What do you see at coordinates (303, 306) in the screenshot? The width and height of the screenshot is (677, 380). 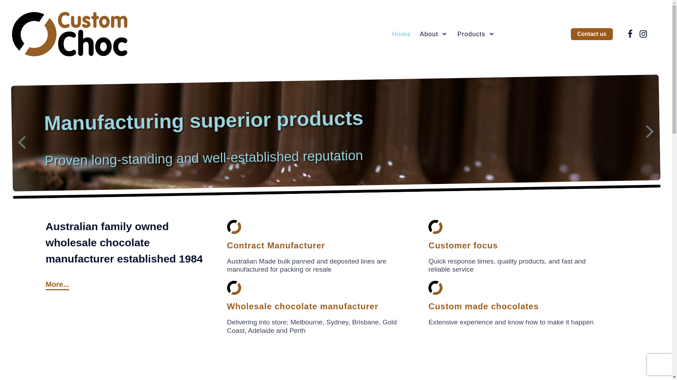 I see `Wholesale chocolate manufacturer` at bounding box center [303, 306].